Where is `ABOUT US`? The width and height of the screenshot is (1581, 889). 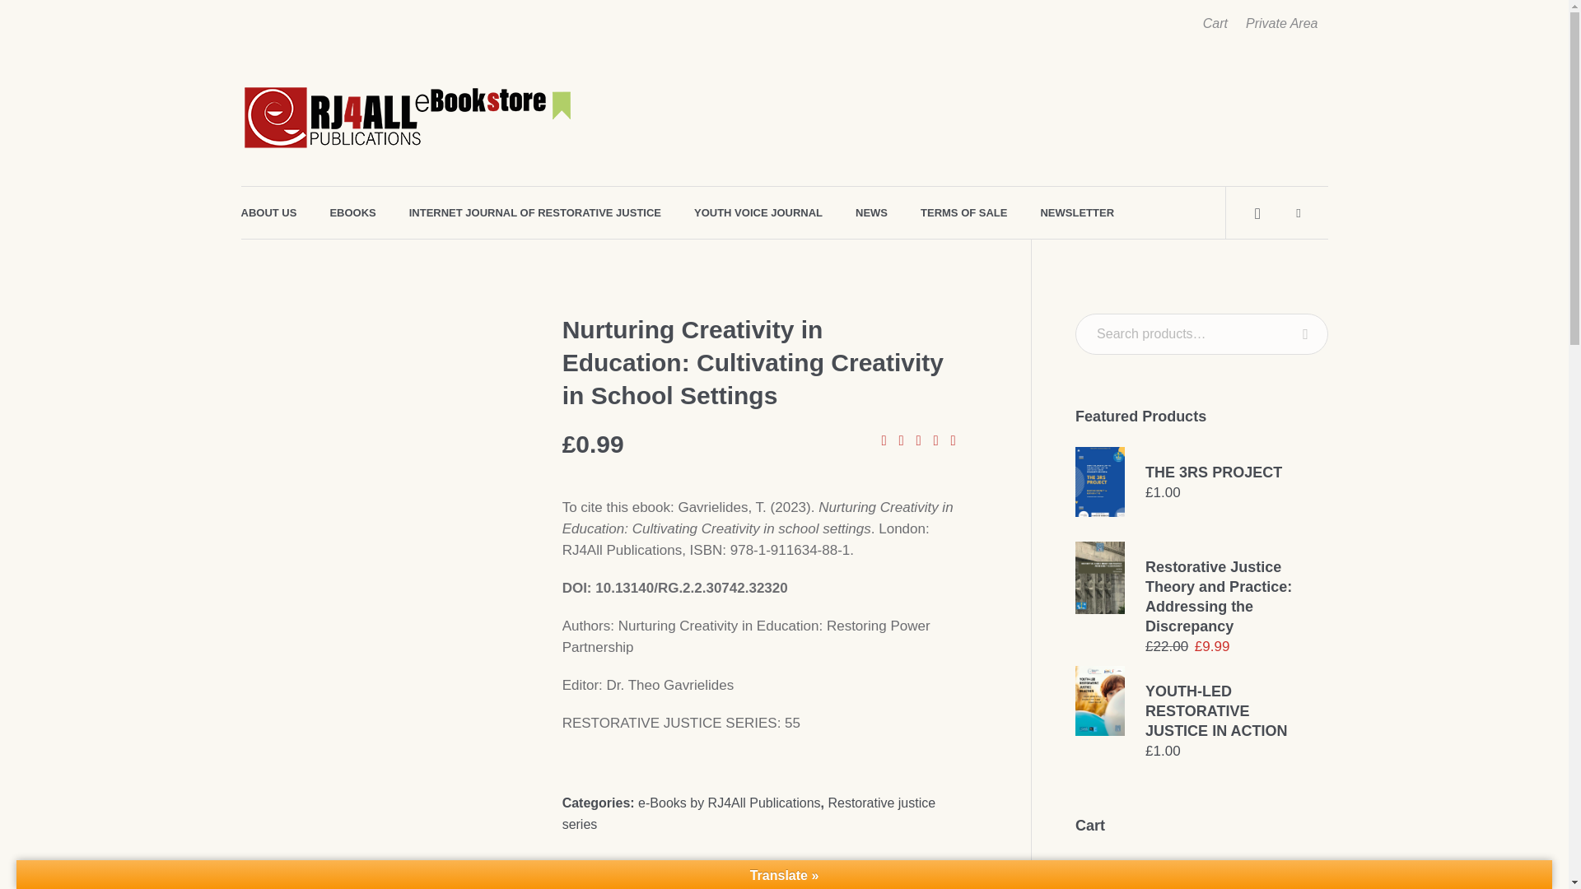
ABOUT US is located at coordinates (268, 212).